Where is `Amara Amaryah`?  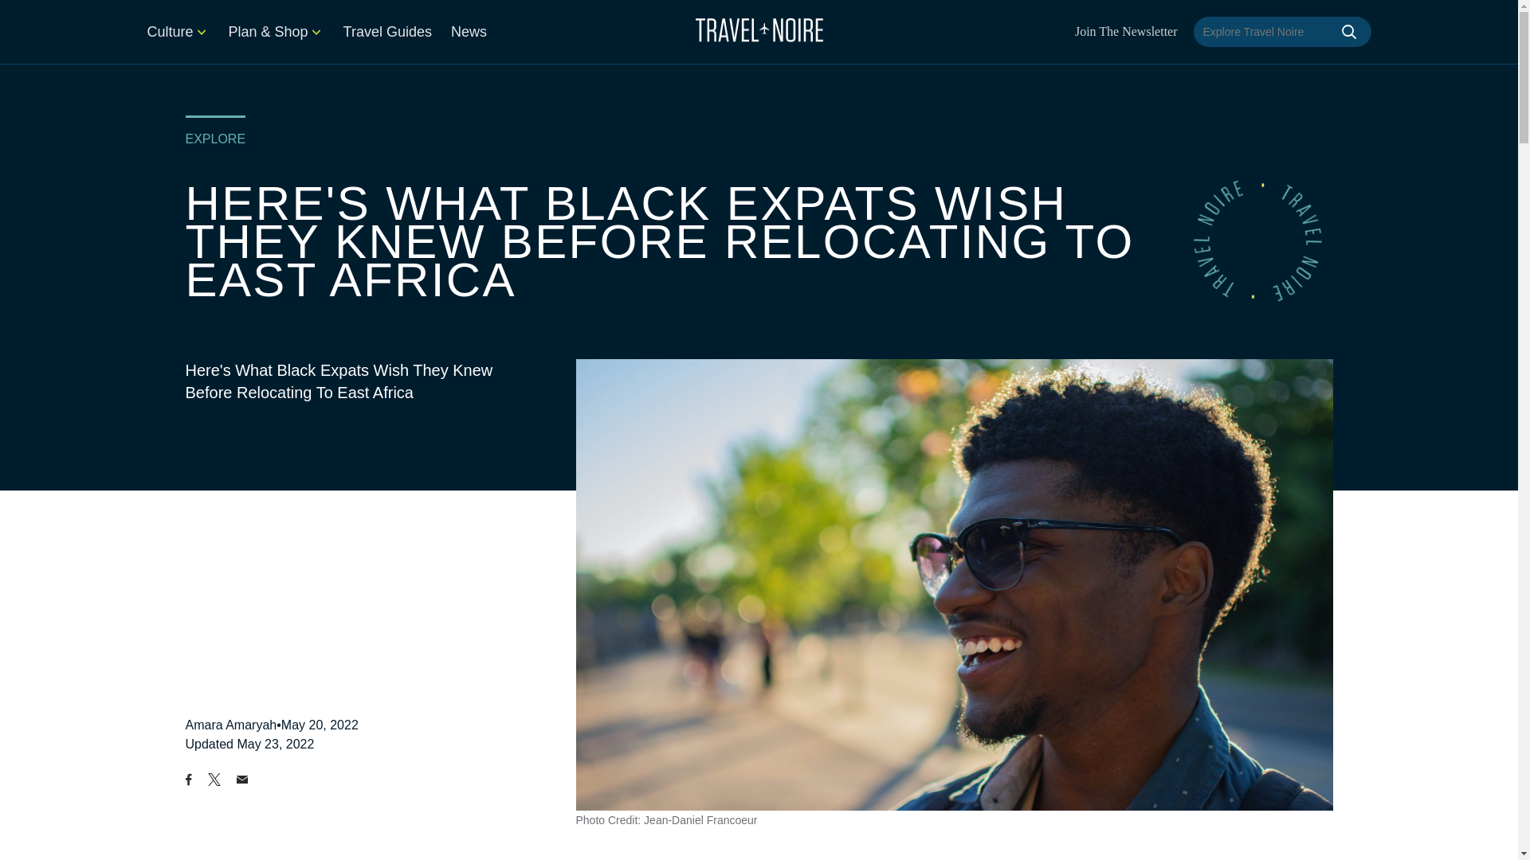 Amara Amaryah is located at coordinates (231, 725).